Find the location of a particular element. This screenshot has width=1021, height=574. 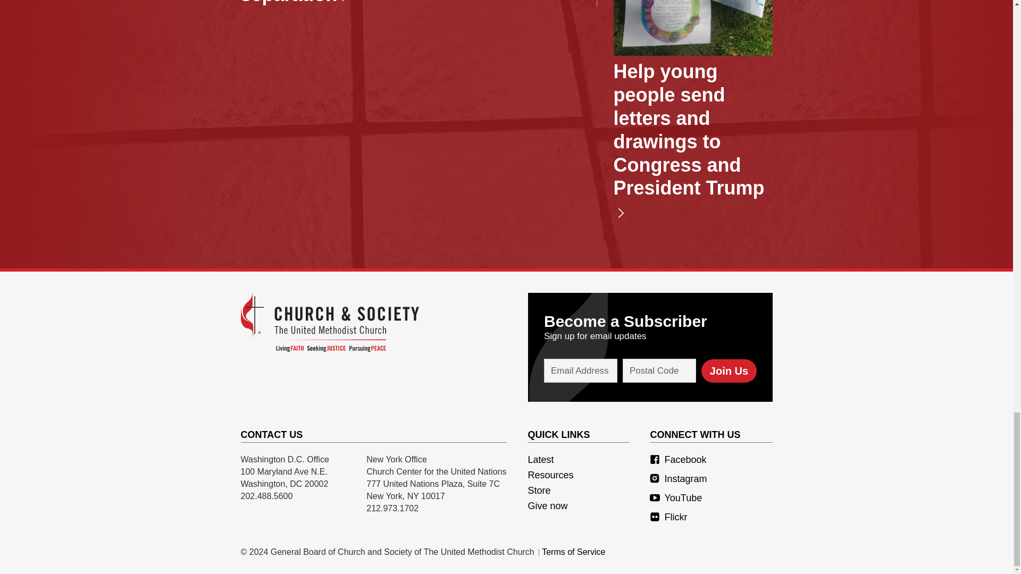

Join Us is located at coordinates (729, 371).